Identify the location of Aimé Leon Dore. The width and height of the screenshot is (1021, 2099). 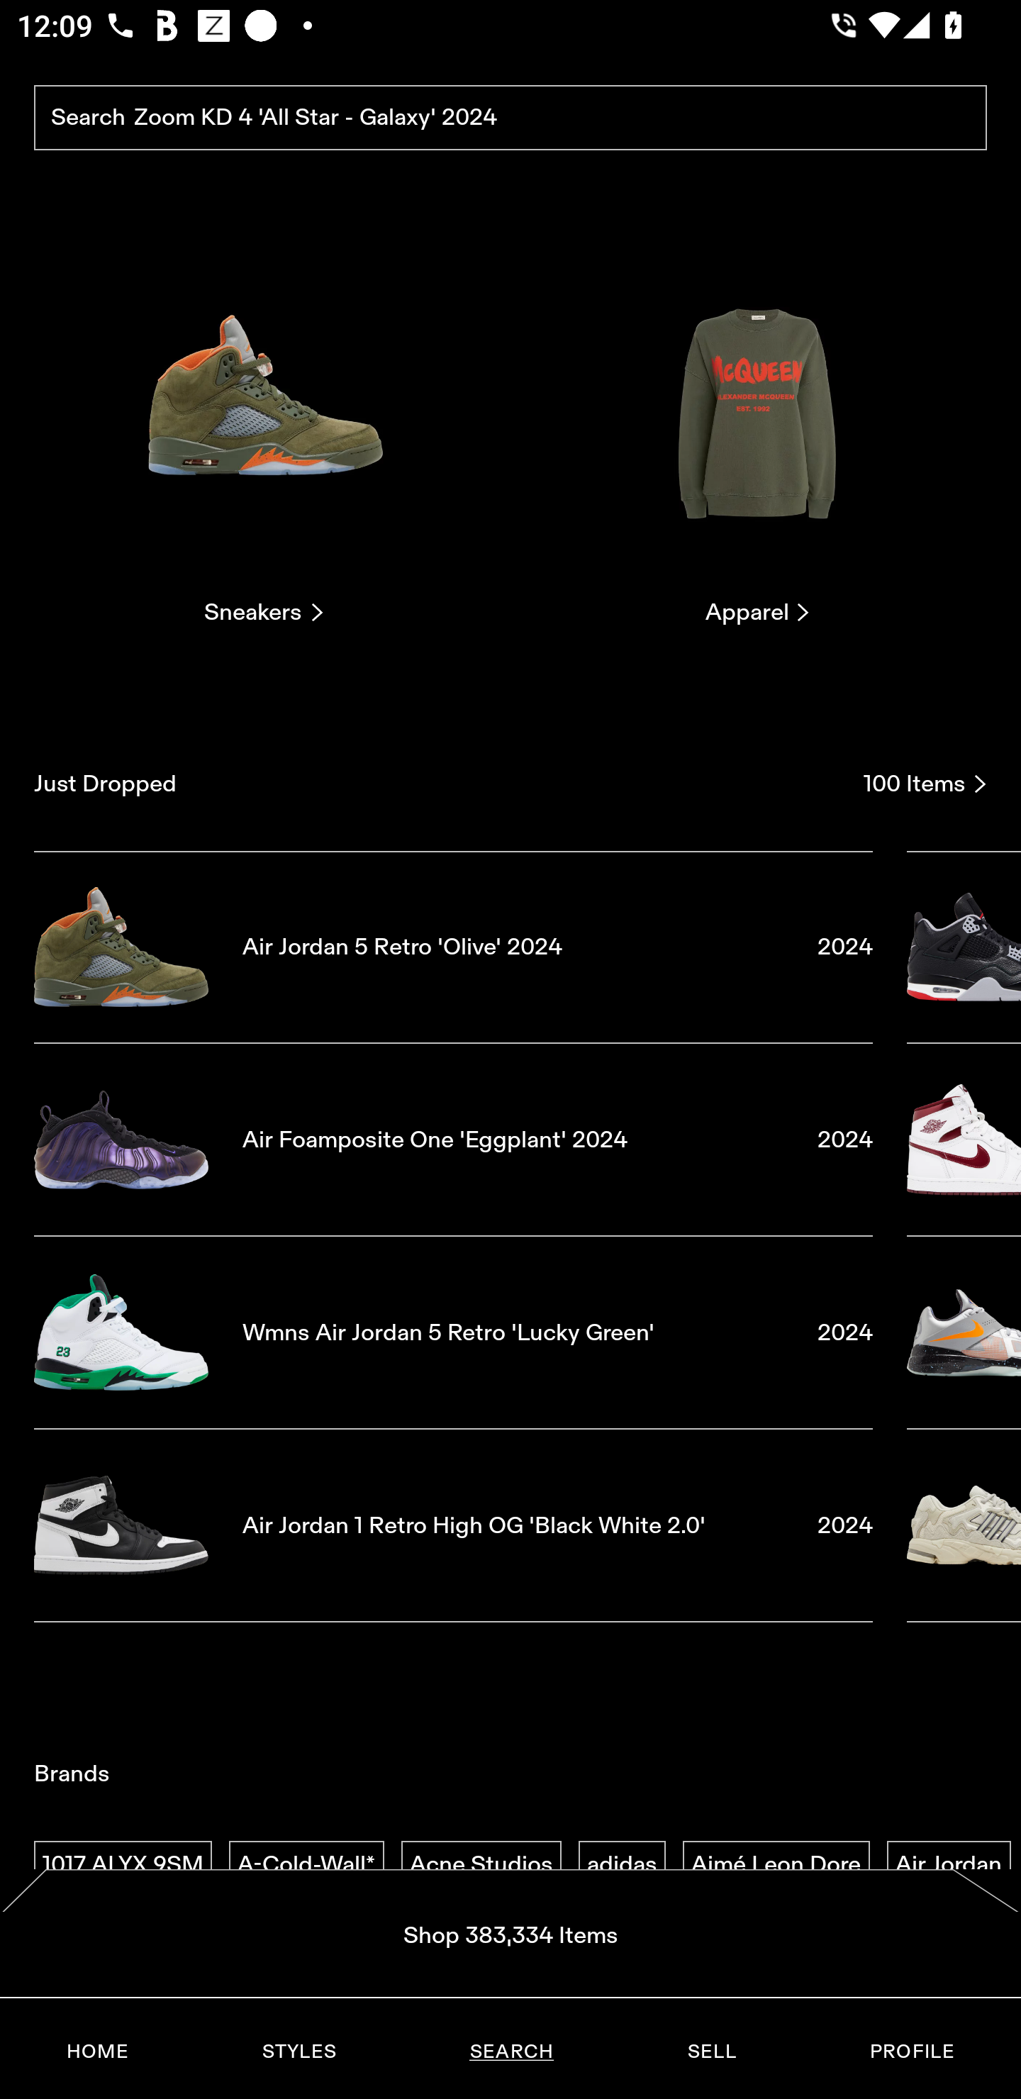
(776, 1865).